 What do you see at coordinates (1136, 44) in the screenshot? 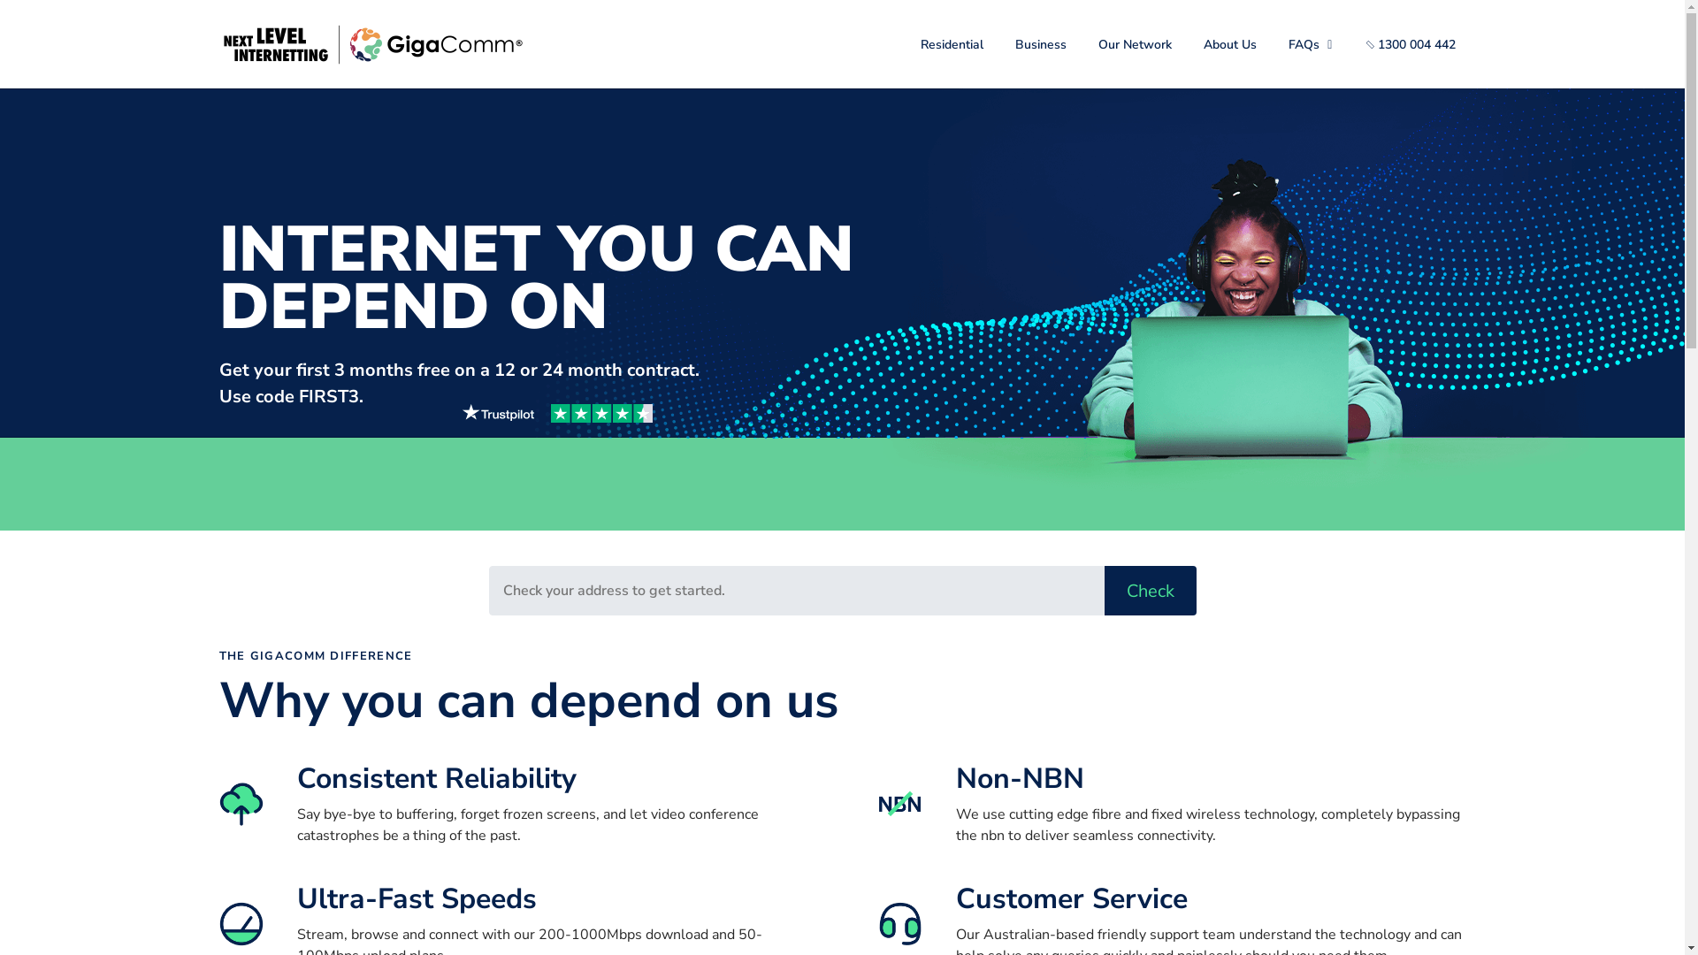
I see `Our Network` at bounding box center [1136, 44].